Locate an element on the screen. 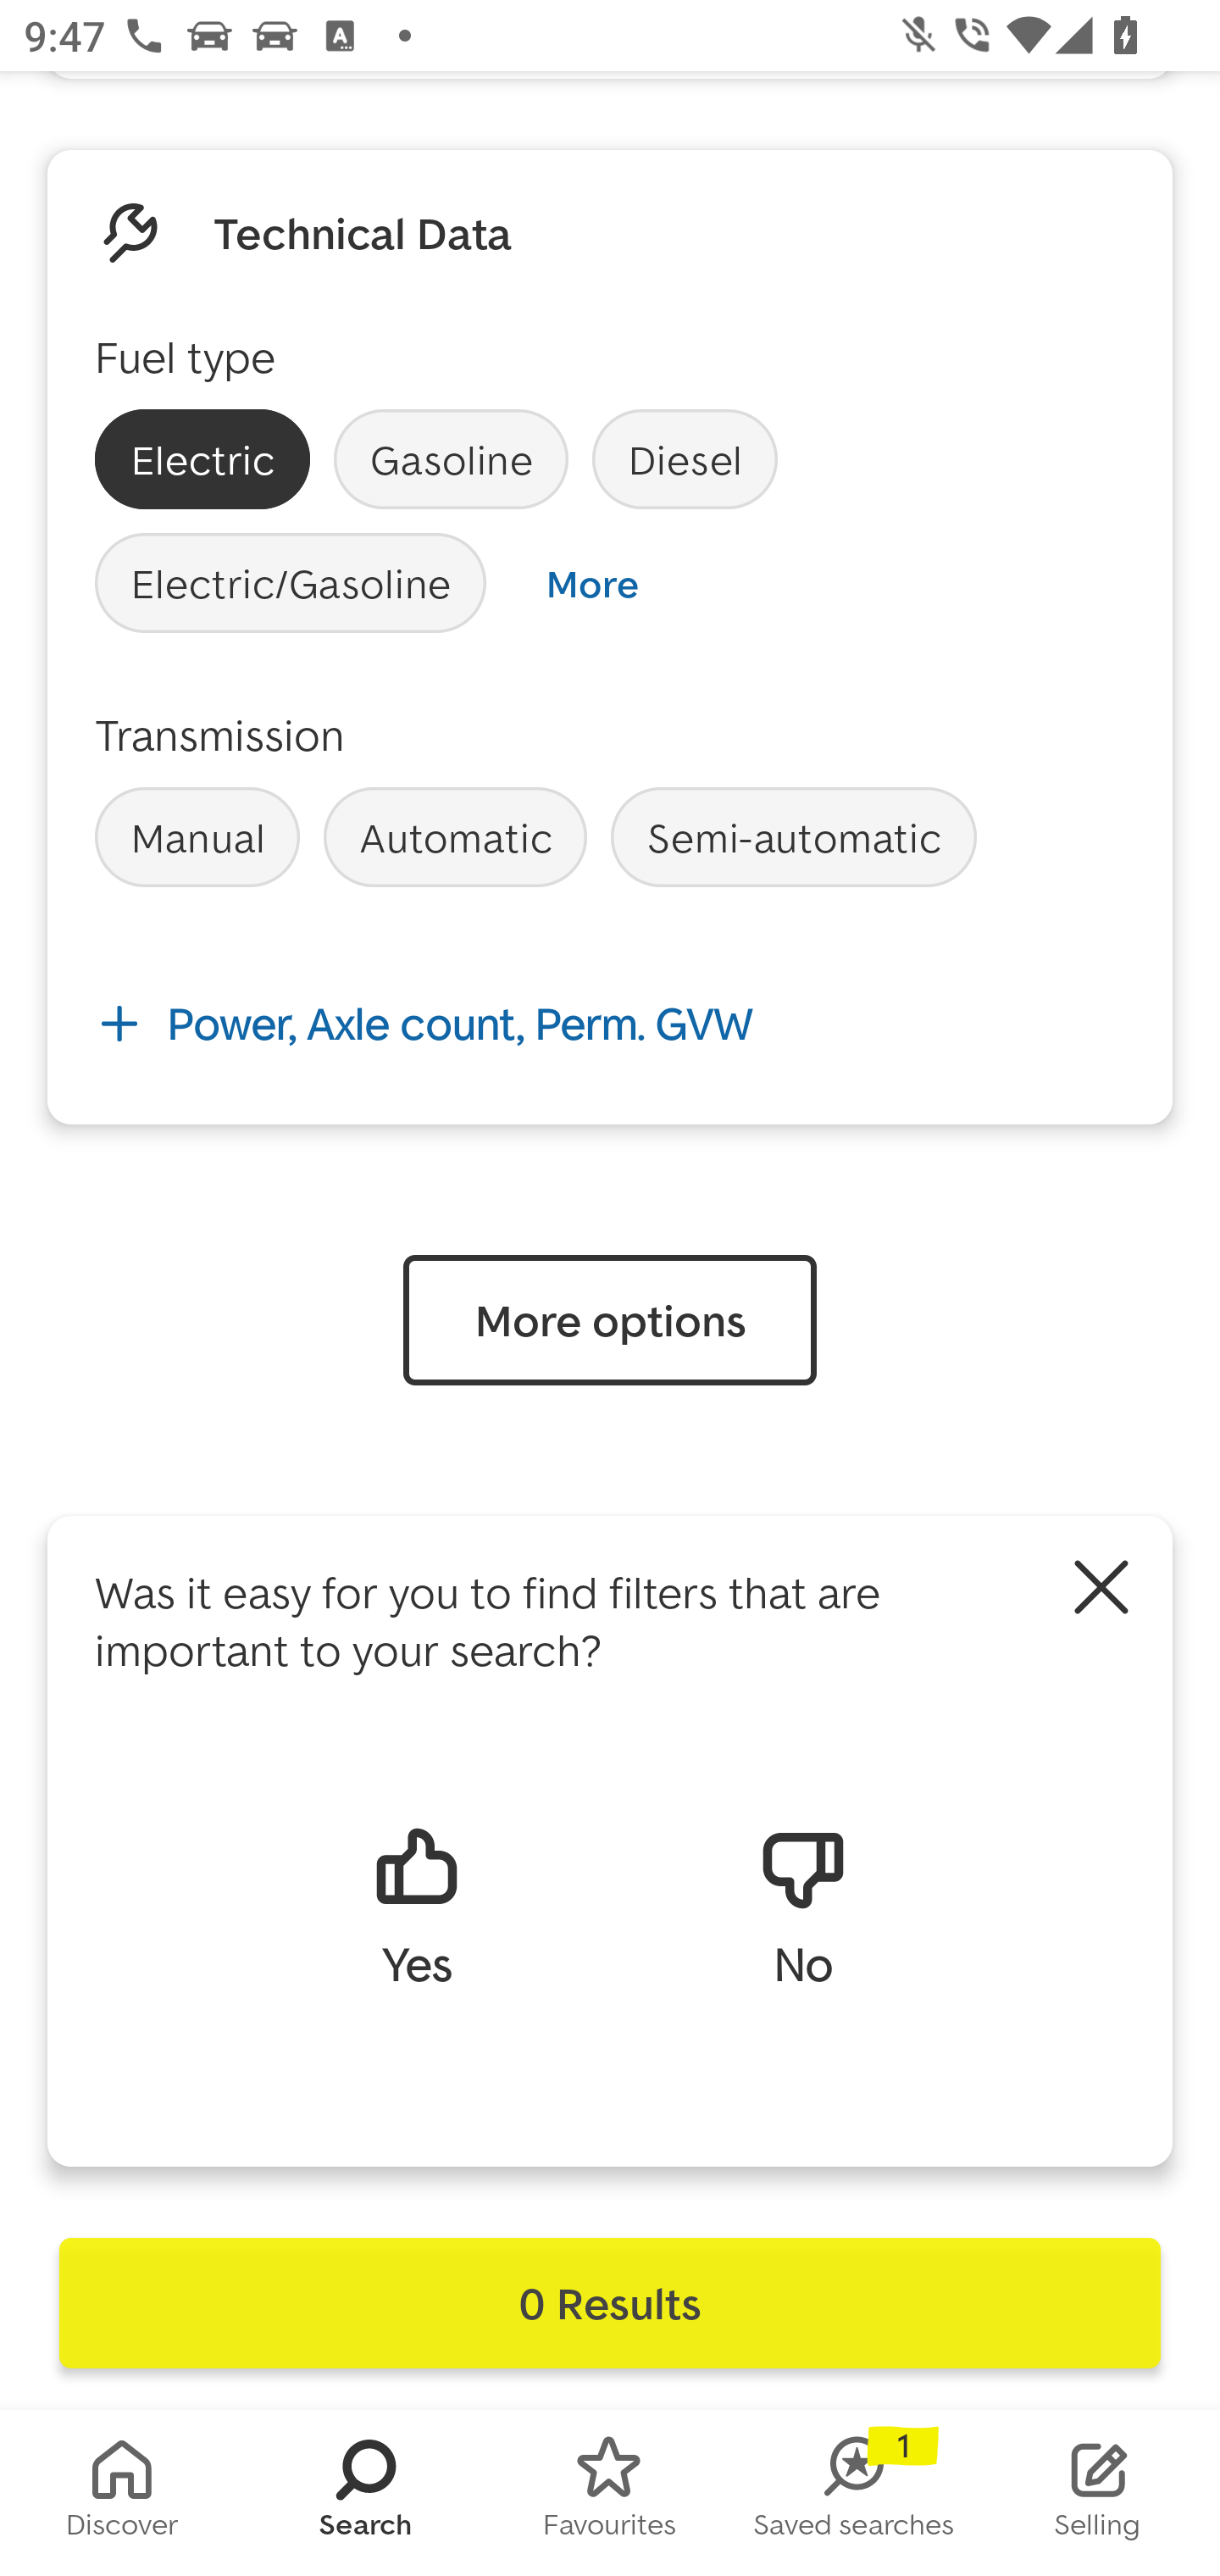 The height and width of the screenshot is (2576, 1220). Transmission is located at coordinates (220, 734).